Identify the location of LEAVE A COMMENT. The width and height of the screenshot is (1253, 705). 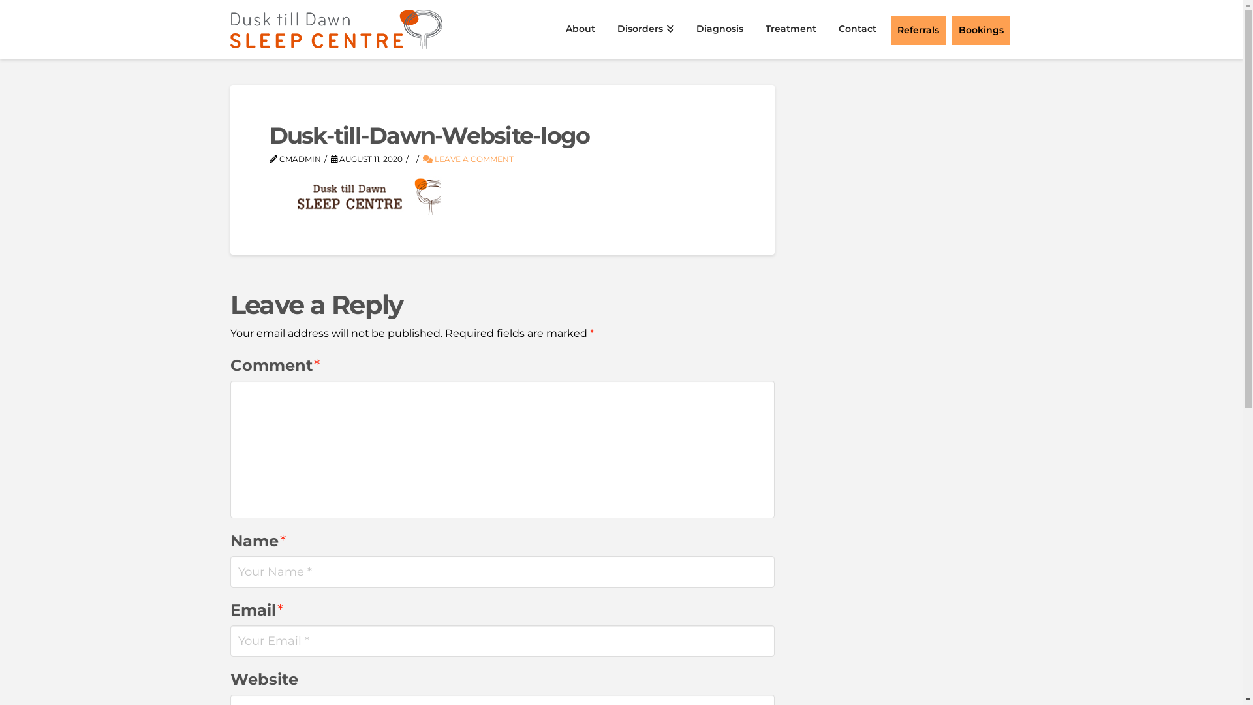
(469, 159).